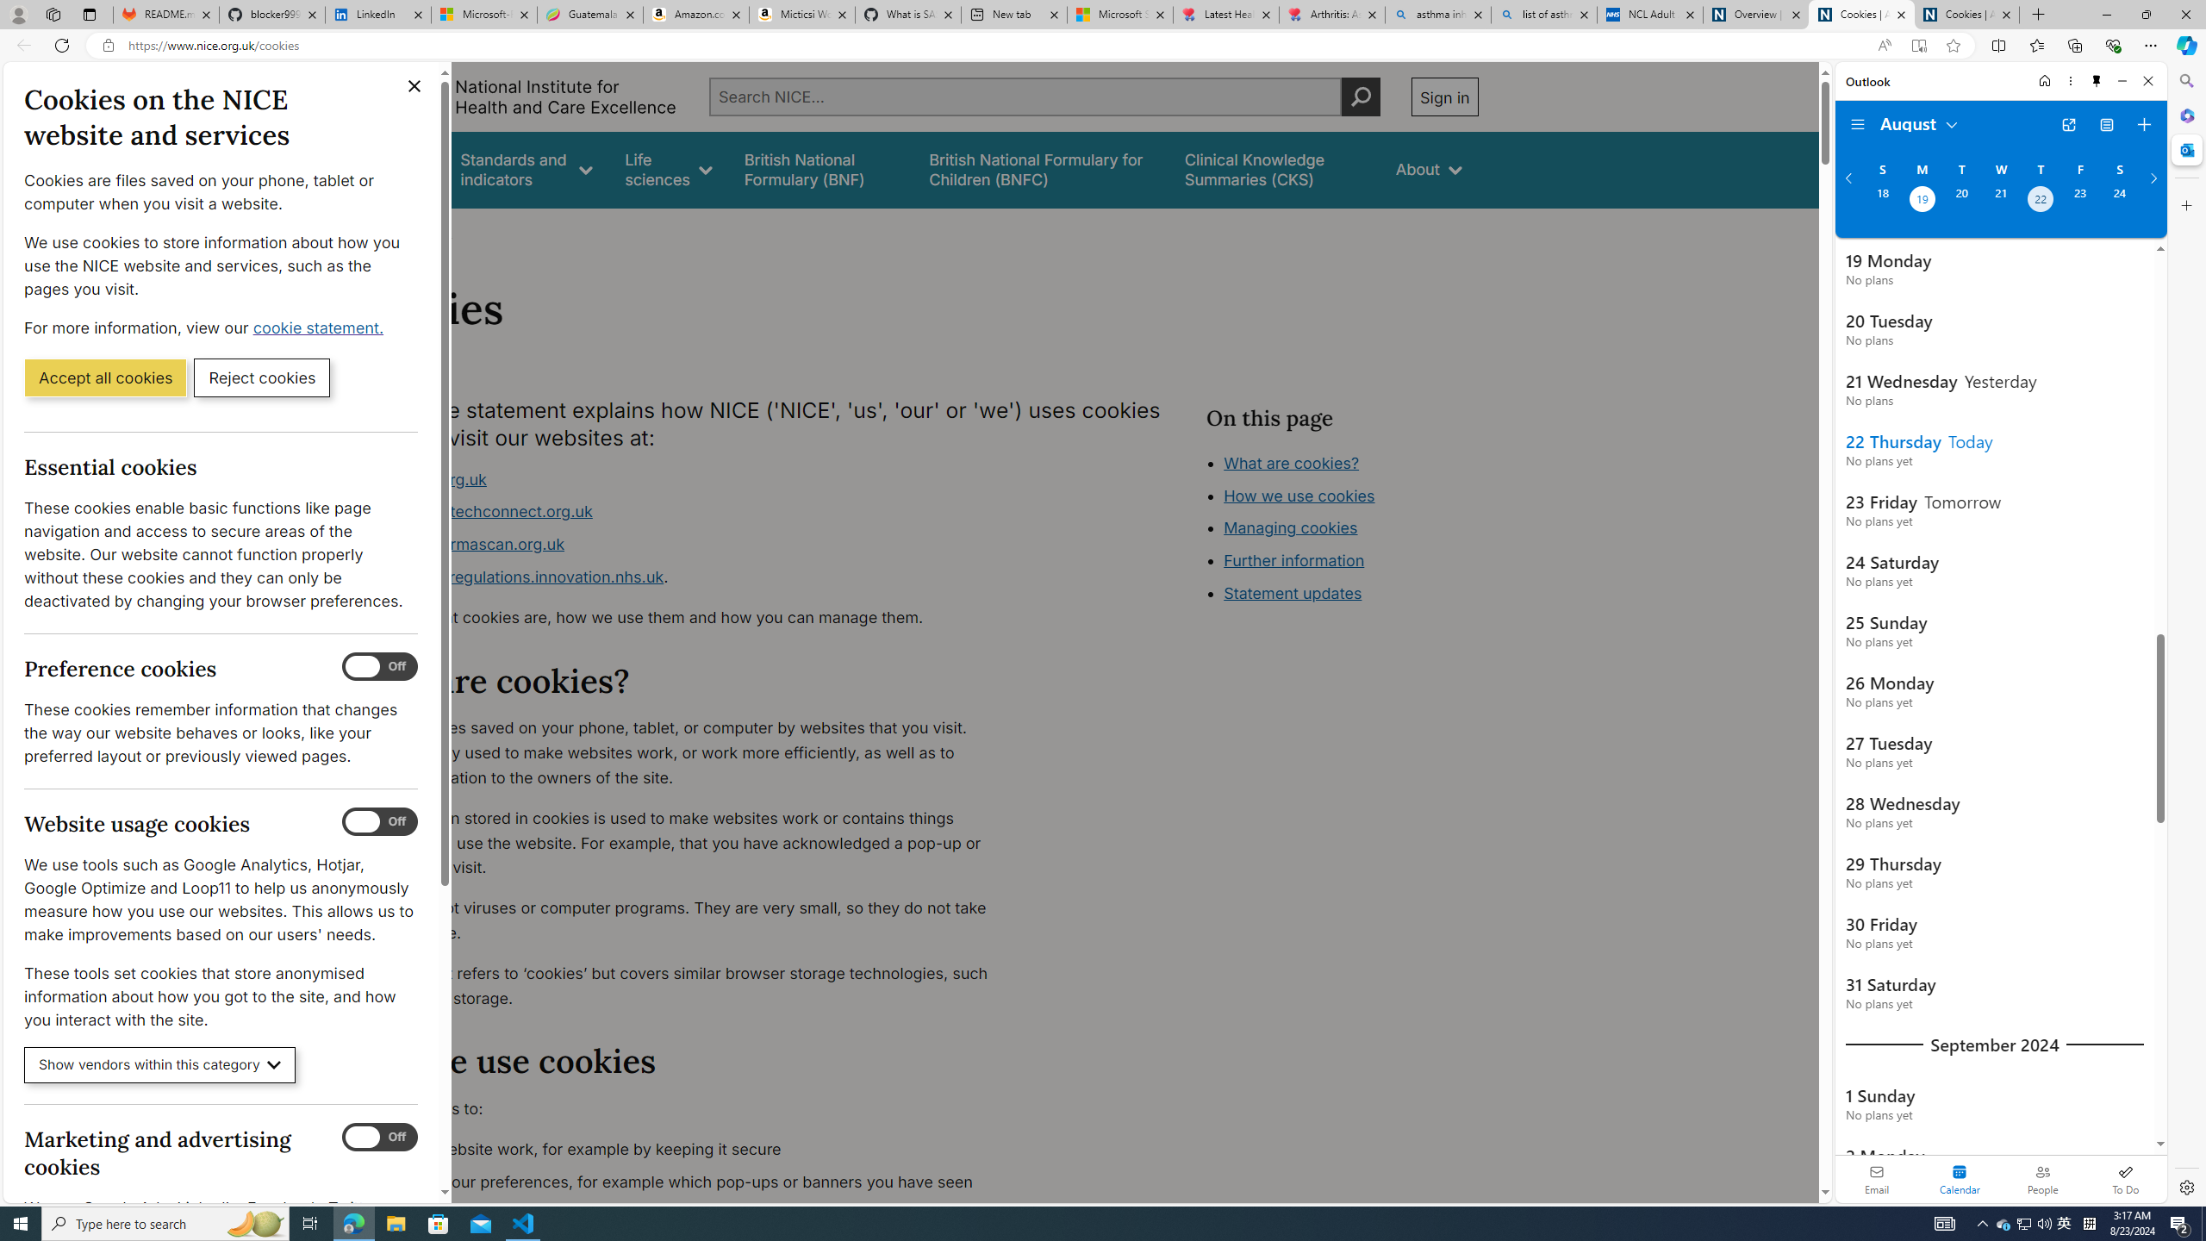 The height and width of the screenshot is (1241, 2206). Describe the element at coordinates (1291, 527) in the screenshot. I see `Managing cookies` at that location.